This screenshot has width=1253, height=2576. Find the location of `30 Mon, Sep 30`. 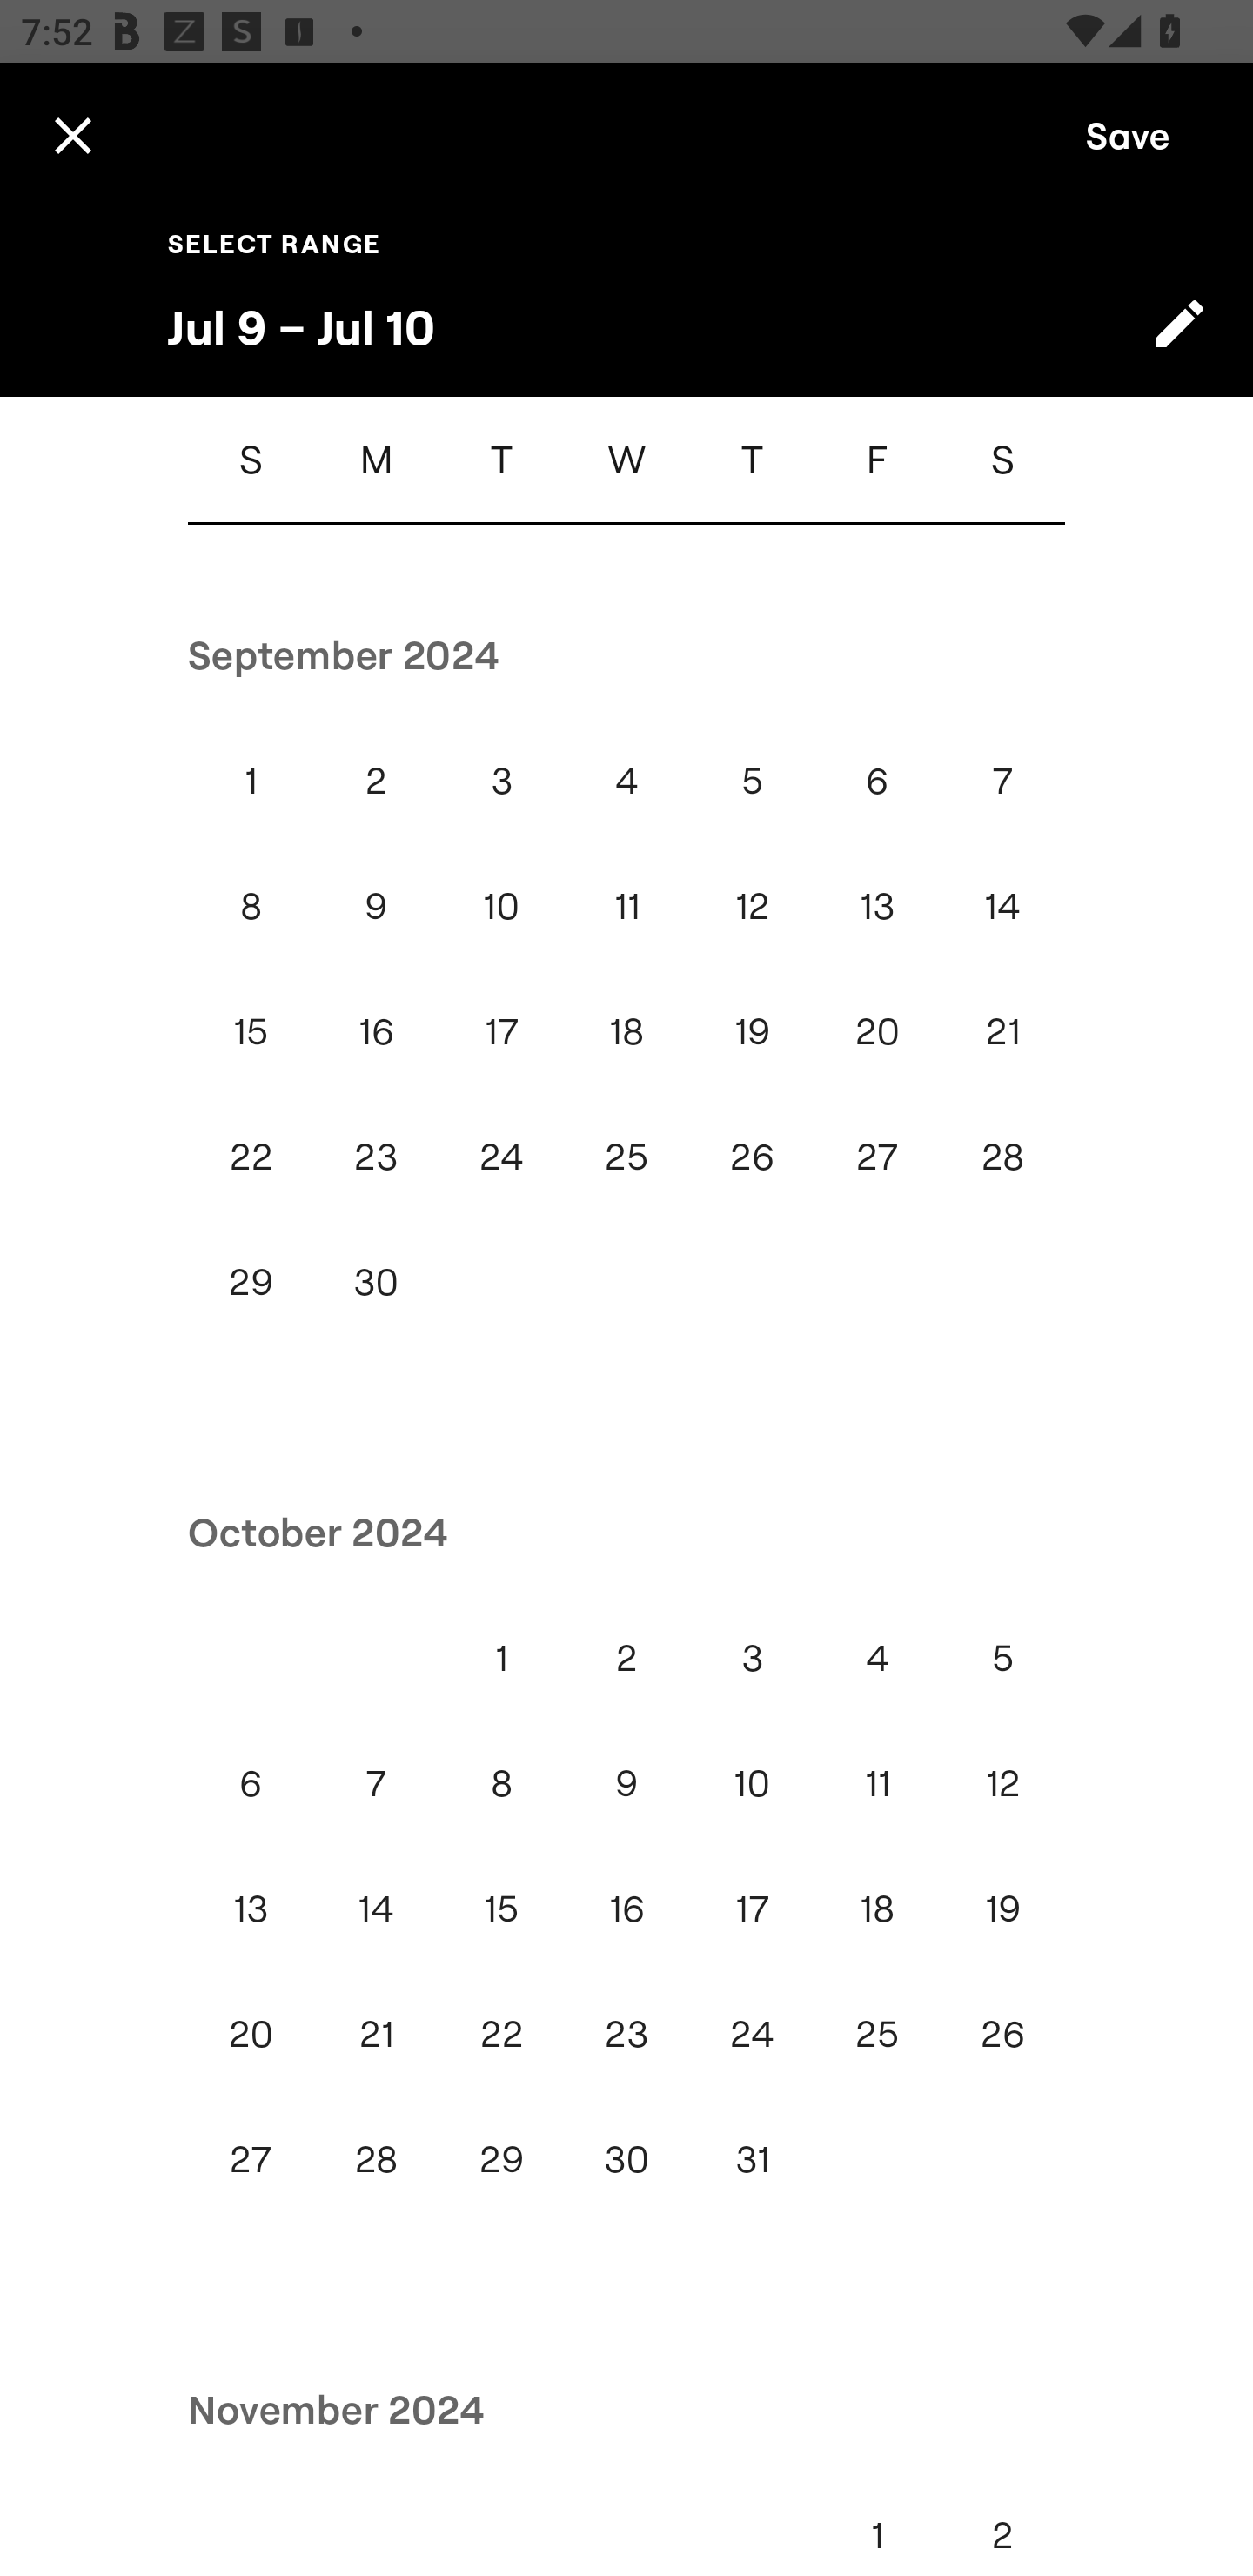

30 Mon, Sep 30 is located at coordinates (376, 1281).